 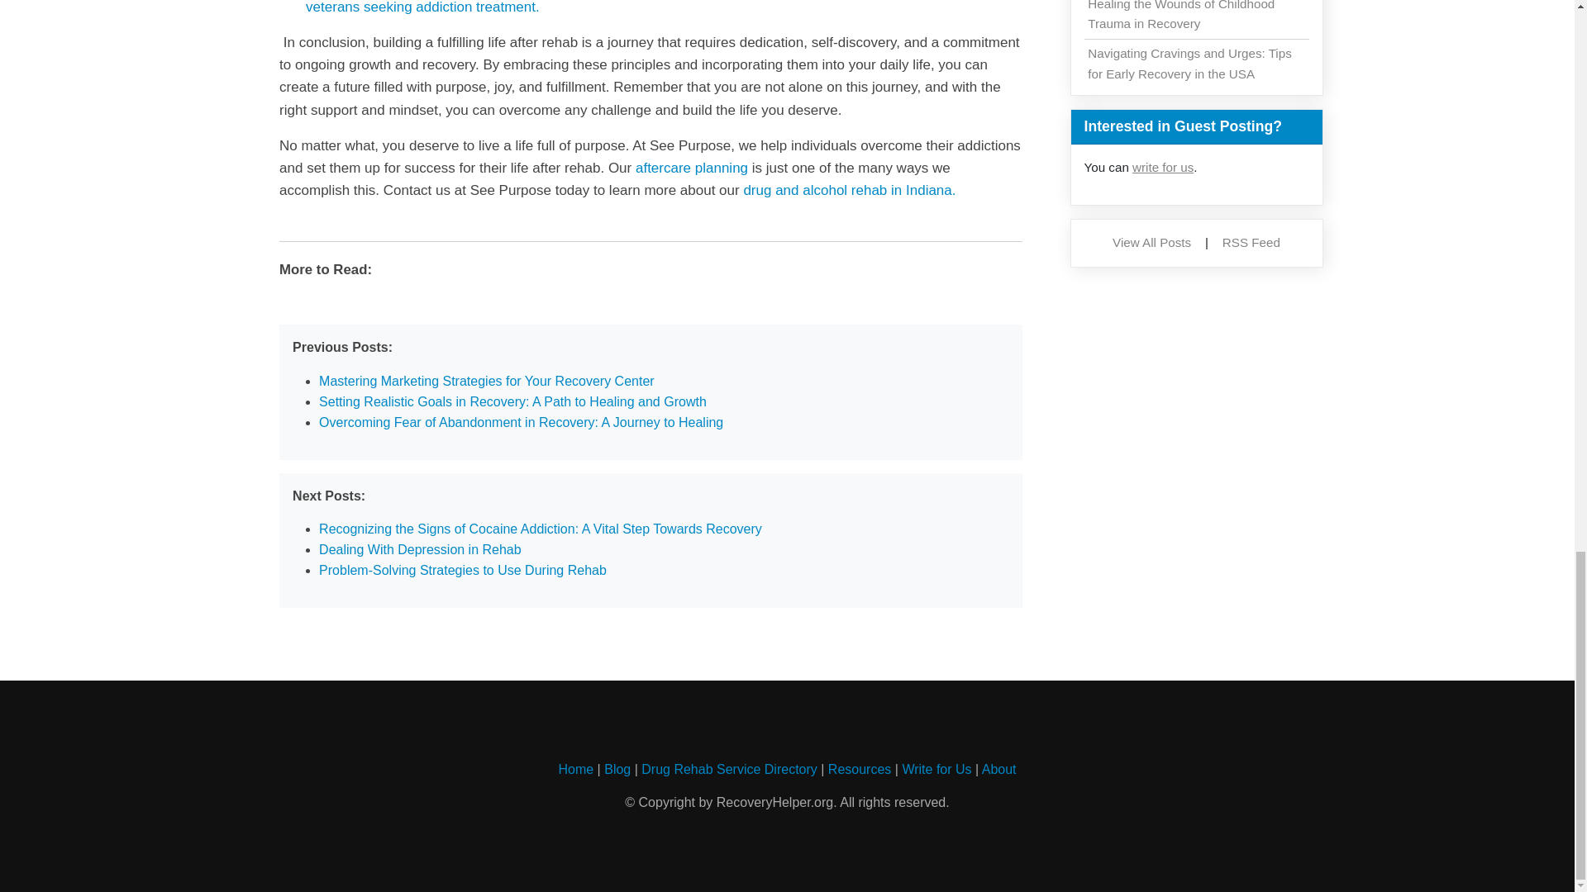 What do you see at coordinates (1151, 243) in the screenshot?
I see `View All Posts` at bounding box center [1151, 243].